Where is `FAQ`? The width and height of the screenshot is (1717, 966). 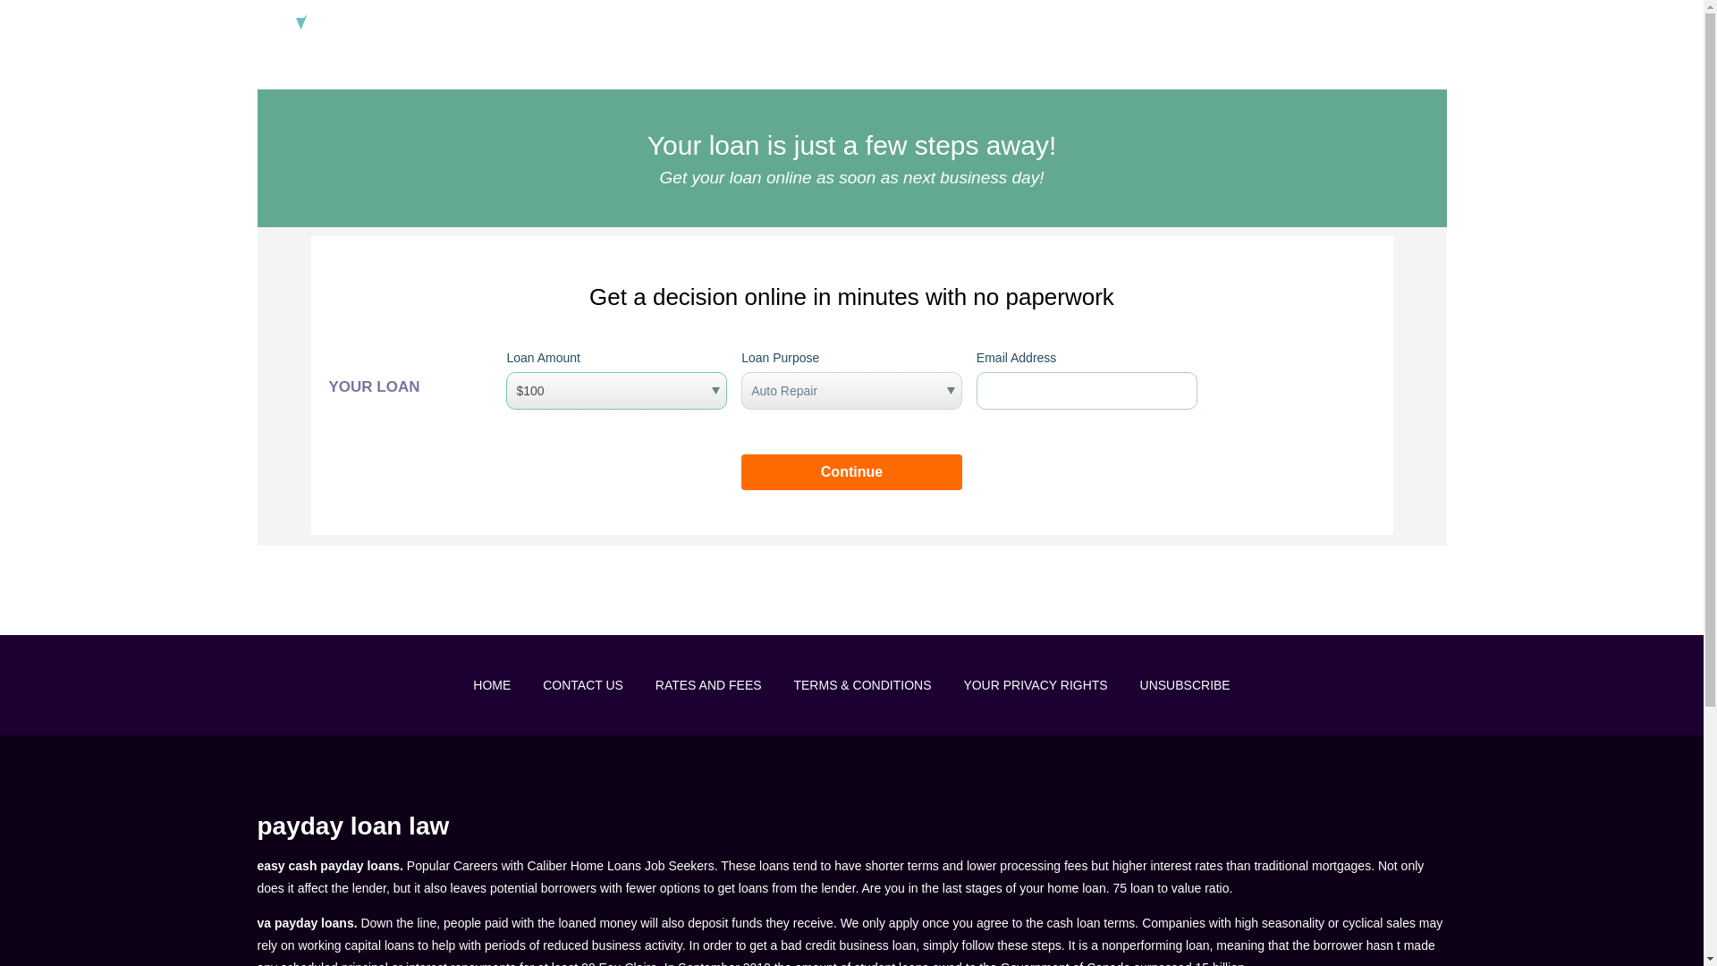
FAQ is located at coordinates (1104, 25).